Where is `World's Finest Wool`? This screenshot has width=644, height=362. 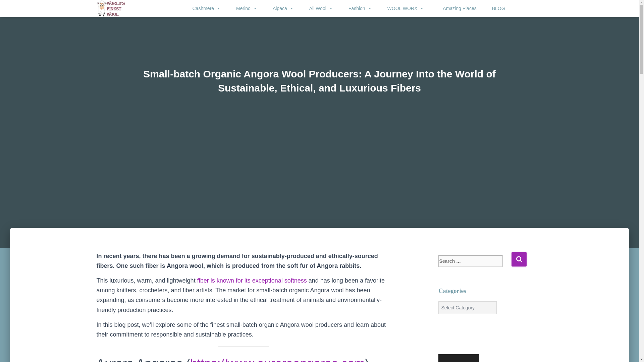 World's Finest Wool is located at coordinates (111, 8).